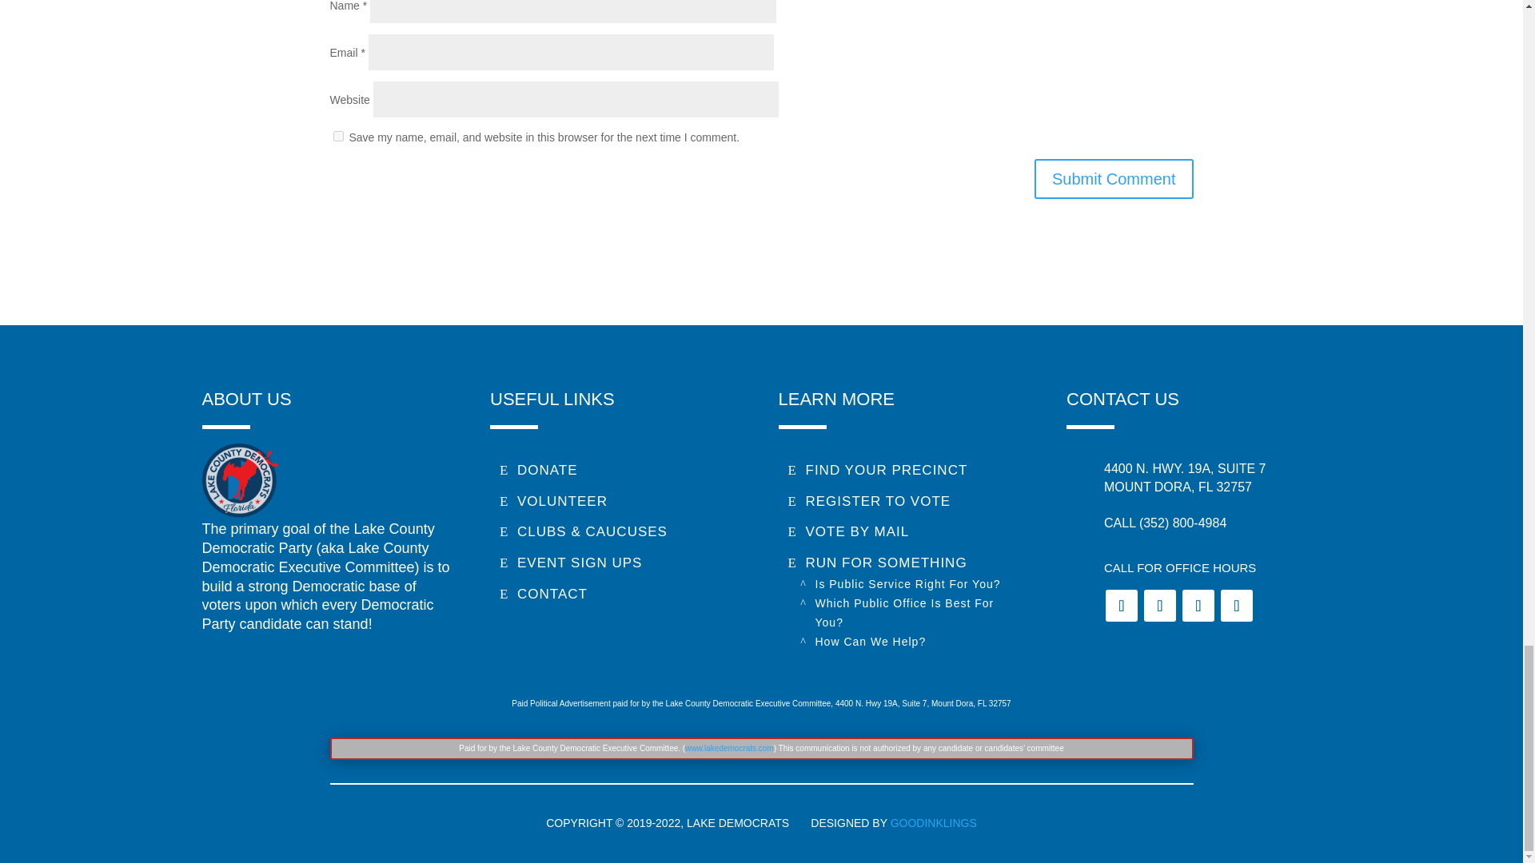 The height and width of the screenshot is (863, 1535). What do you see at coordinates (543, 595) in the screenshot?
I see `CONTACT` at bounding box center [543, 595].